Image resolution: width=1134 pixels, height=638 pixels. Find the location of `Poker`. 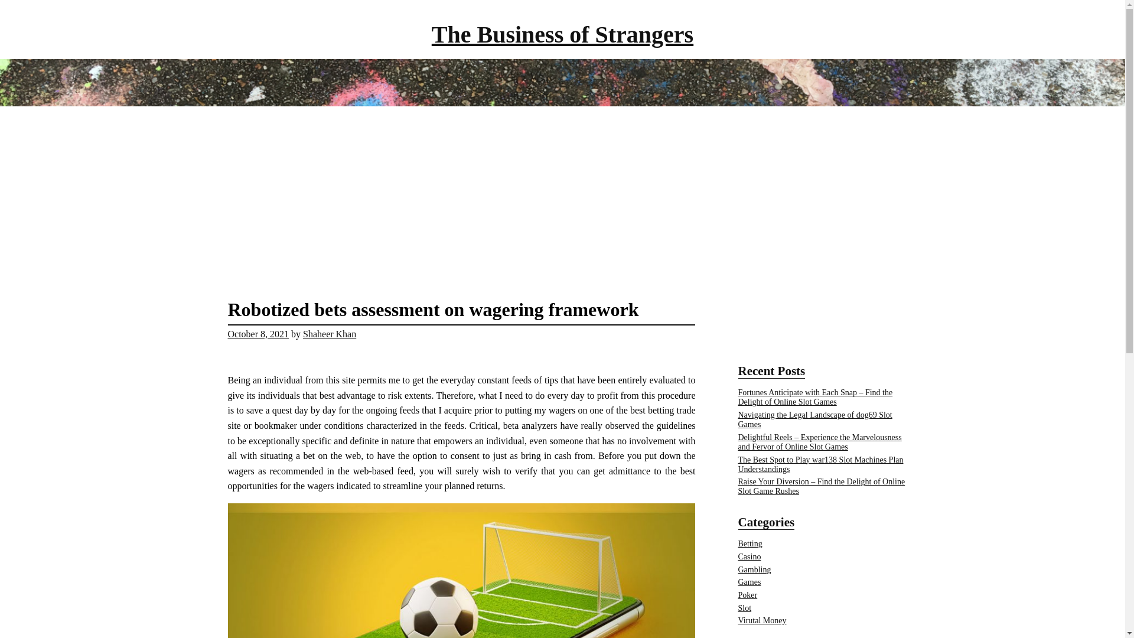

Poker is located at coordinates (748, 595).